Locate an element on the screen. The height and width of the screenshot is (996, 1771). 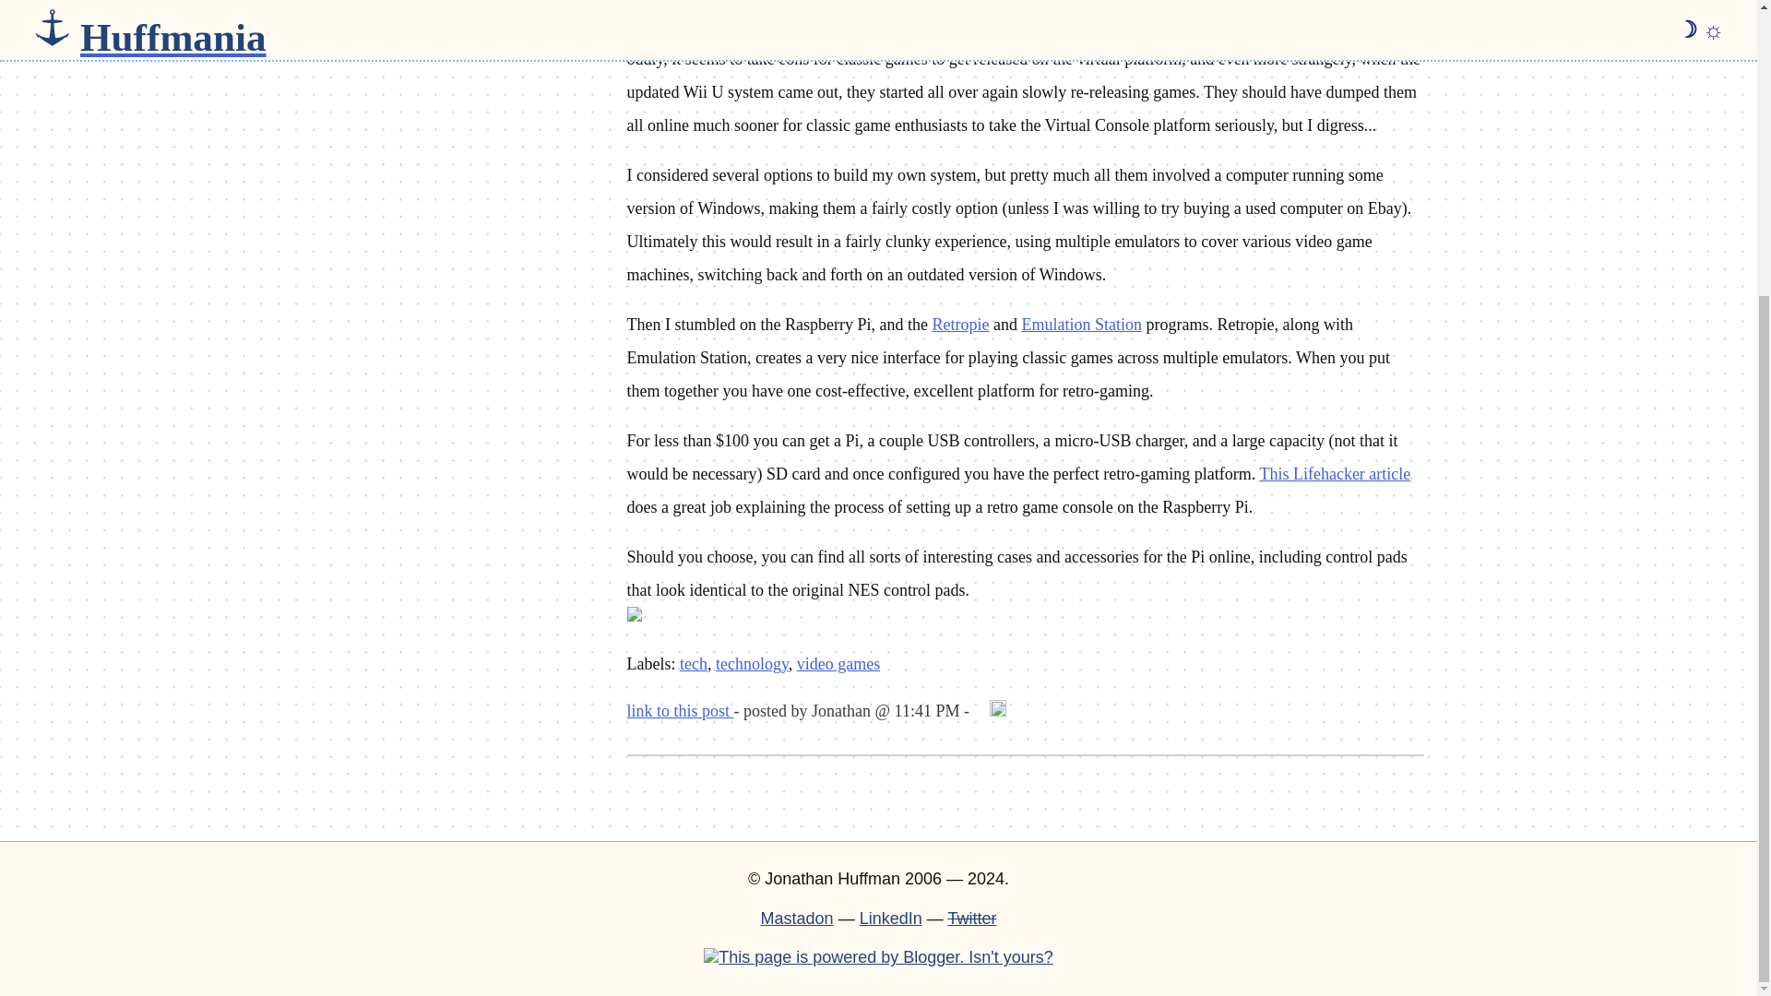
Email Post is located at coordinates (981, 710).